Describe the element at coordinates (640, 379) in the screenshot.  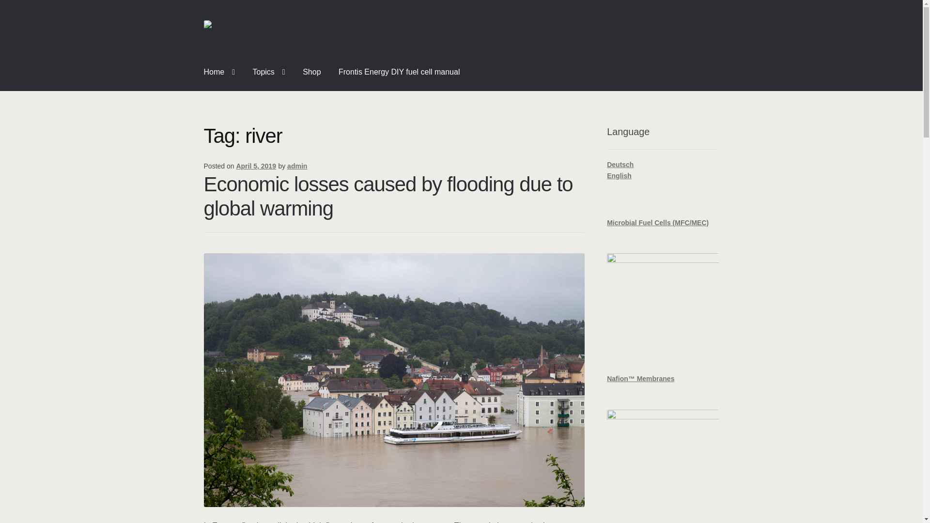
I see `Nafion Membranes` at that location.